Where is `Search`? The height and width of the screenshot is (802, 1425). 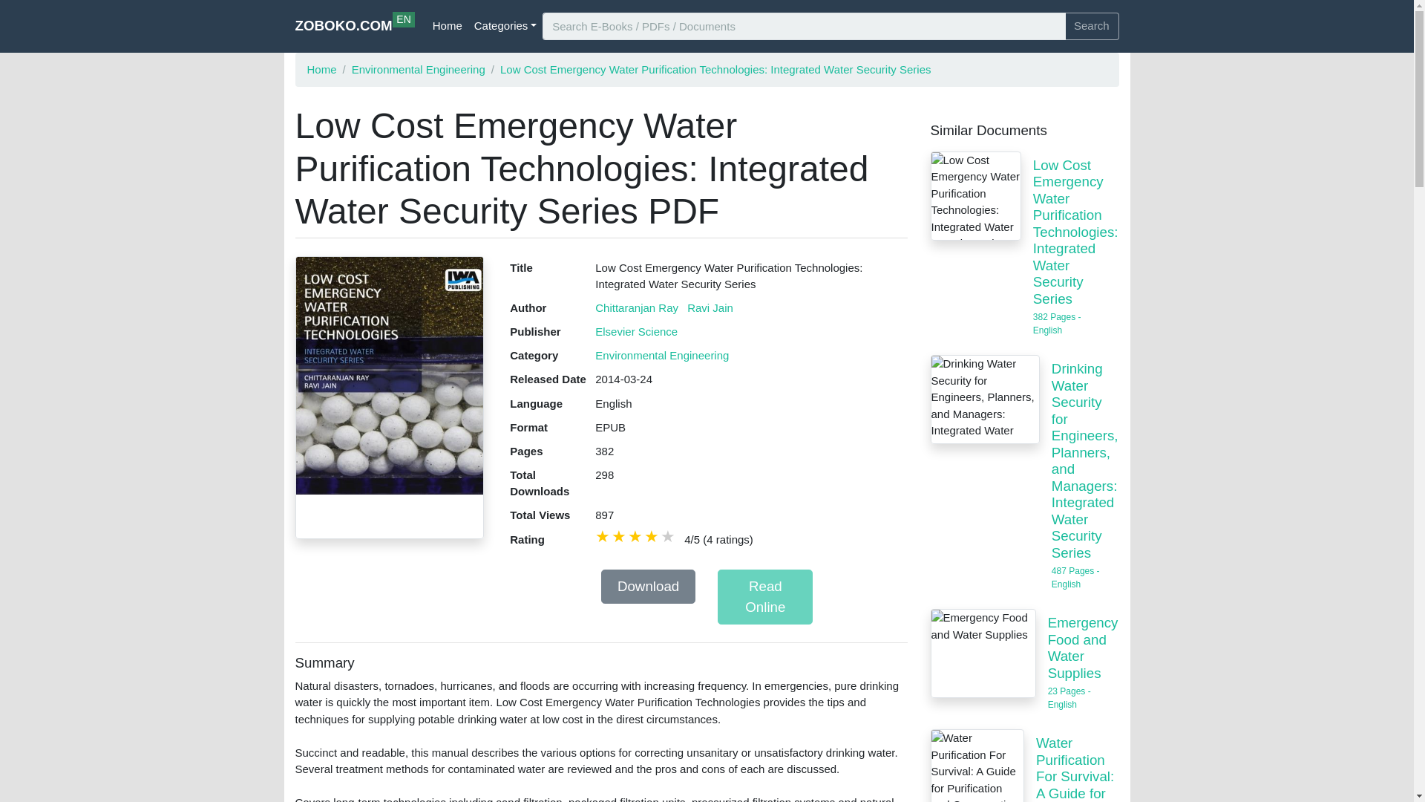
Search is located at coordinates (1091, 27).